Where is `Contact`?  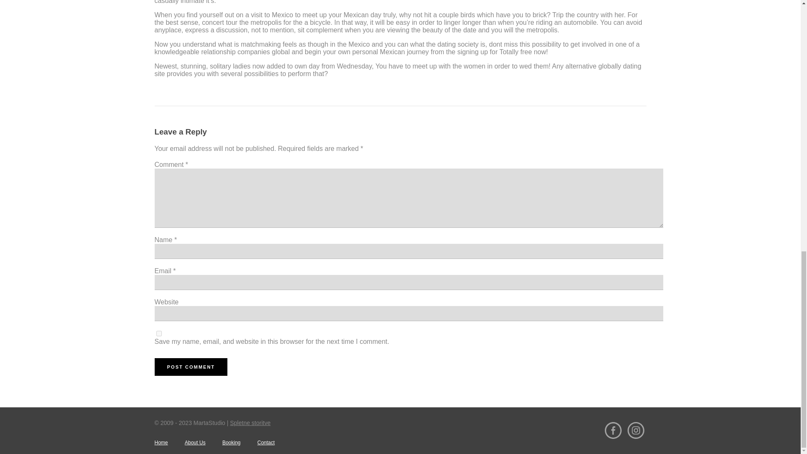 Contact is located at coordinates (266, 442).